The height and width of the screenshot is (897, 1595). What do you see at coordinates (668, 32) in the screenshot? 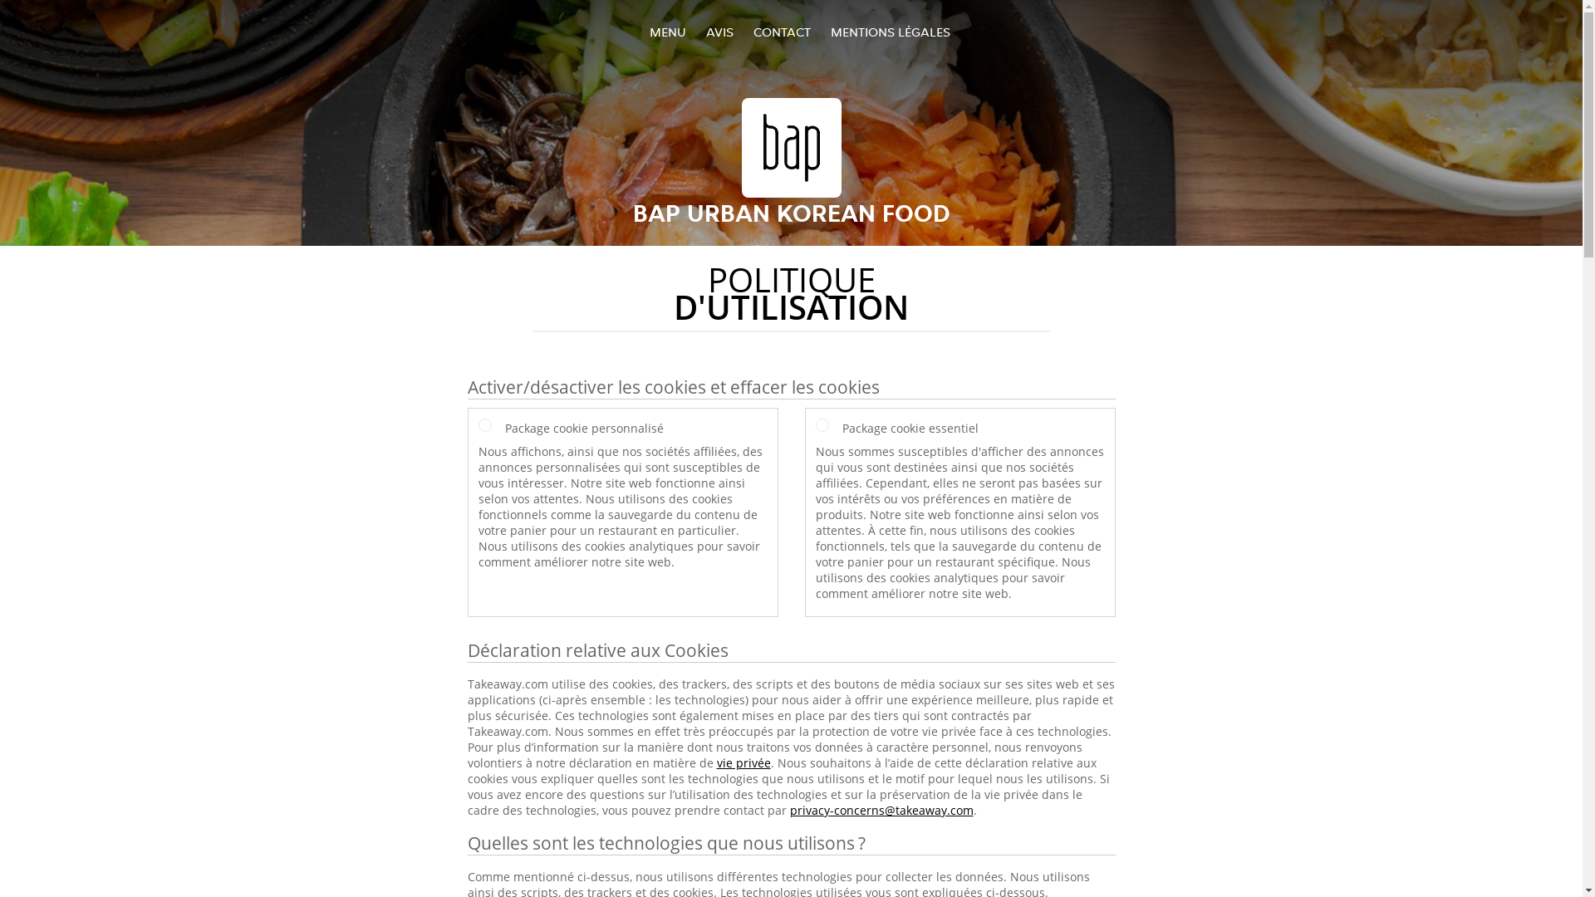
I see `MENU` at bounding box center [668, 32].